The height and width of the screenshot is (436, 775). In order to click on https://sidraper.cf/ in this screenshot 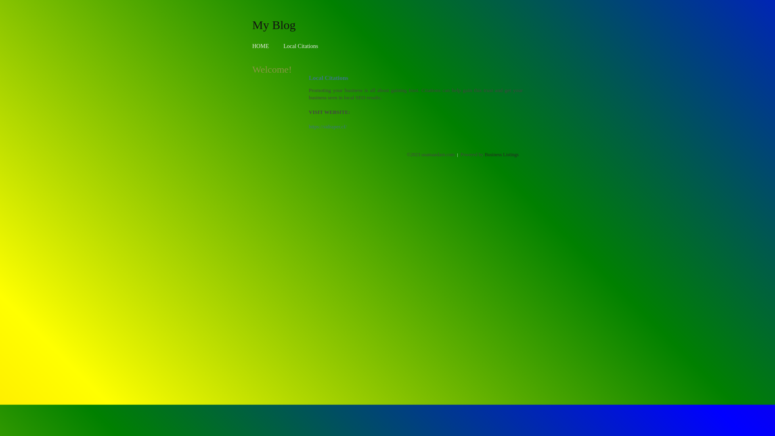, I will do `click(328, 127)`.